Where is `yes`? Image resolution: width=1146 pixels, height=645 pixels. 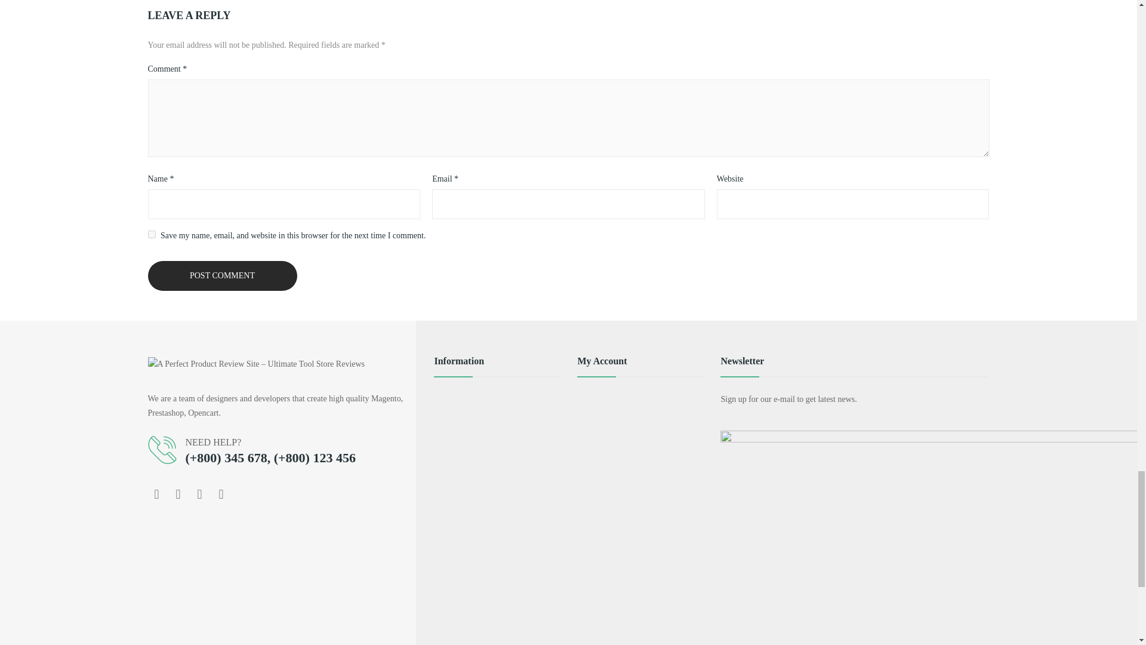 yes is located at coordinates (152, 234).